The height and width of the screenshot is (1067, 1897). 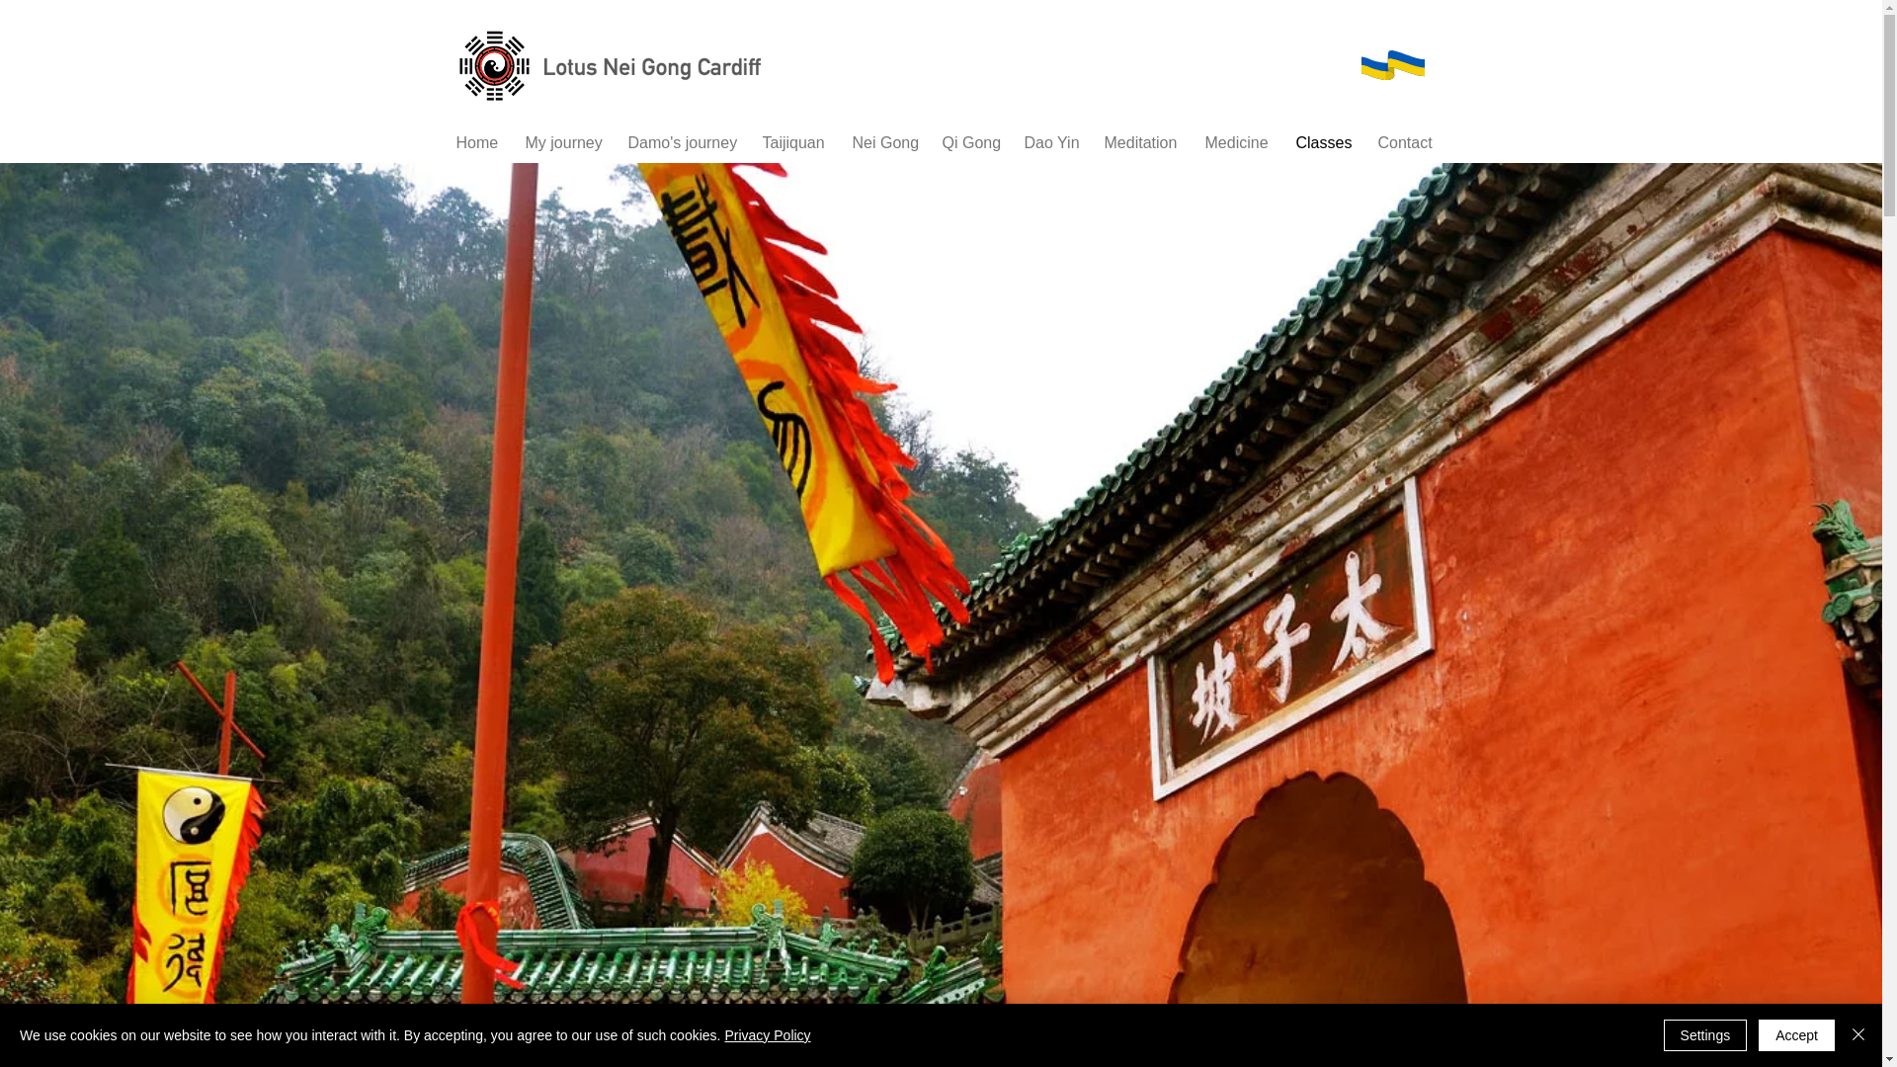 What do you see at coordinates (474, 142) in the screenshot?
I see `Home` at bounding box center [474, 142].